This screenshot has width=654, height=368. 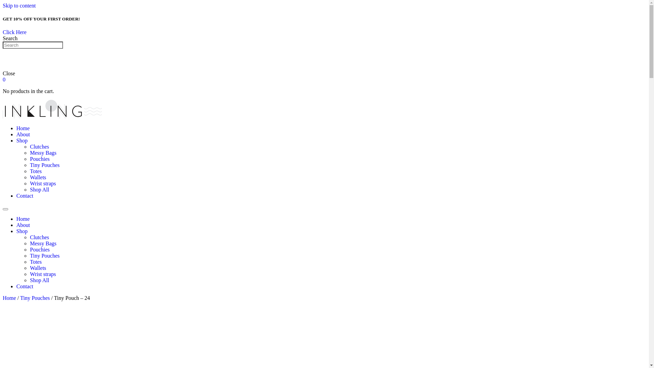 What do you see at coordinates (22, 231) in the screenshot?
I see `Shop` at bounding box center [22, 231].